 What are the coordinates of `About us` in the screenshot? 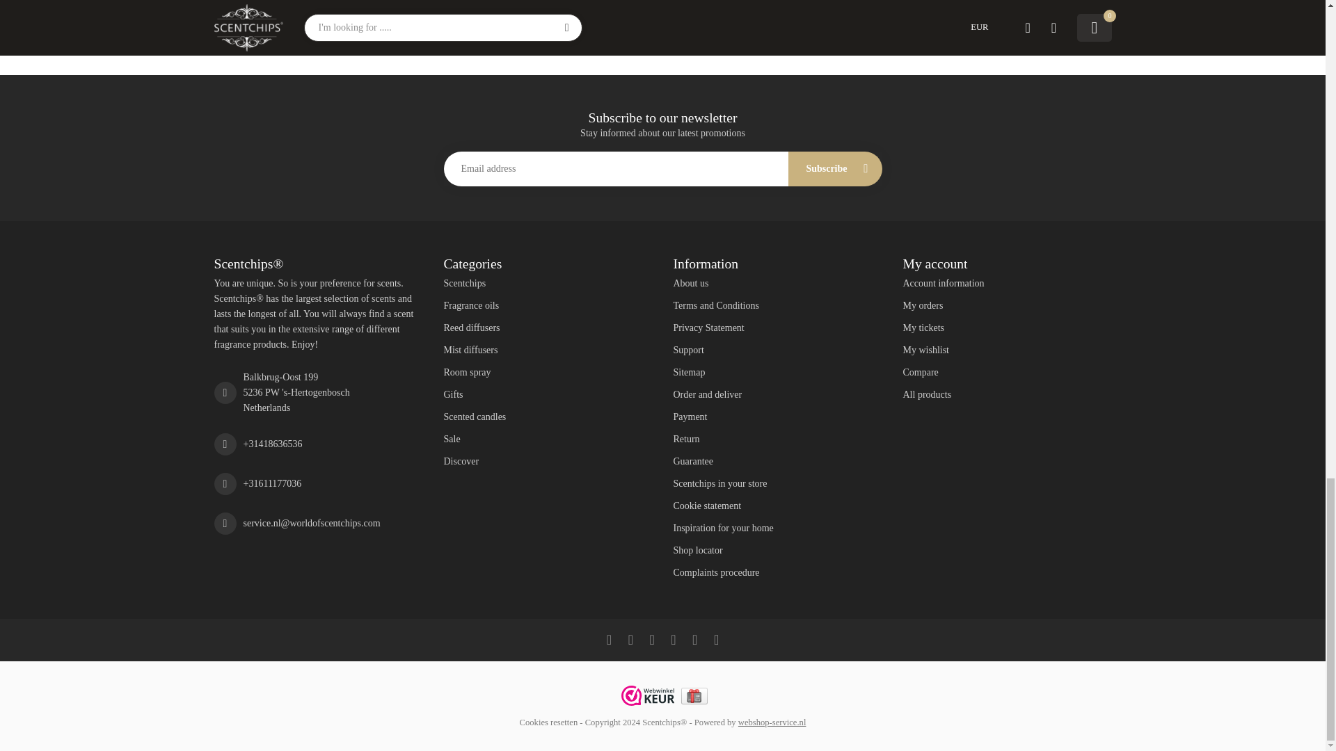 It's located at (777, 284).